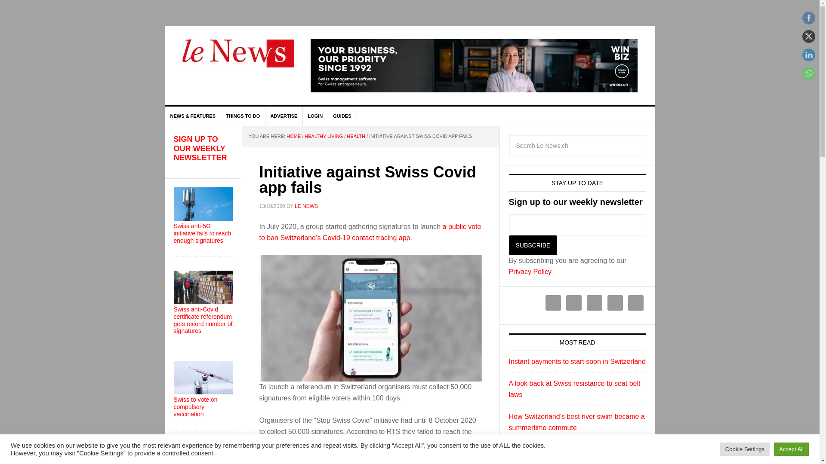 This screenshot has width=826, height=464. I want to click on LE NEWS, so click(238, 58).